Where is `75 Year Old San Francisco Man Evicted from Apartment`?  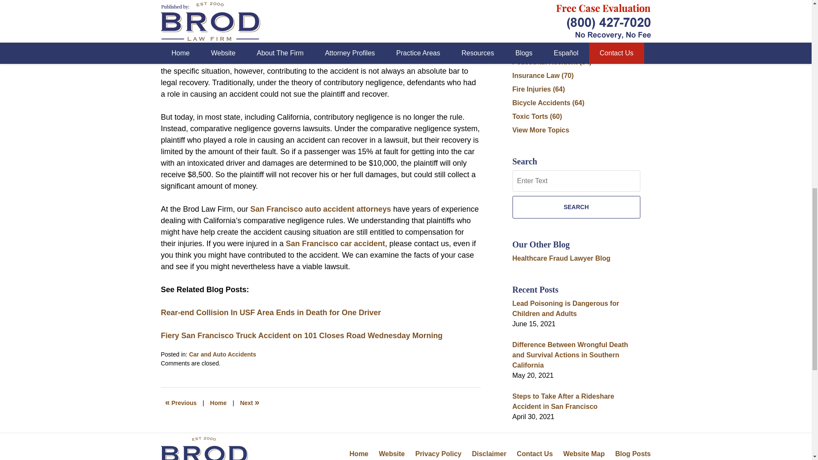 75 Year Old San Francisco Man Evicted from Apartment is located at coordinates (249, 403).